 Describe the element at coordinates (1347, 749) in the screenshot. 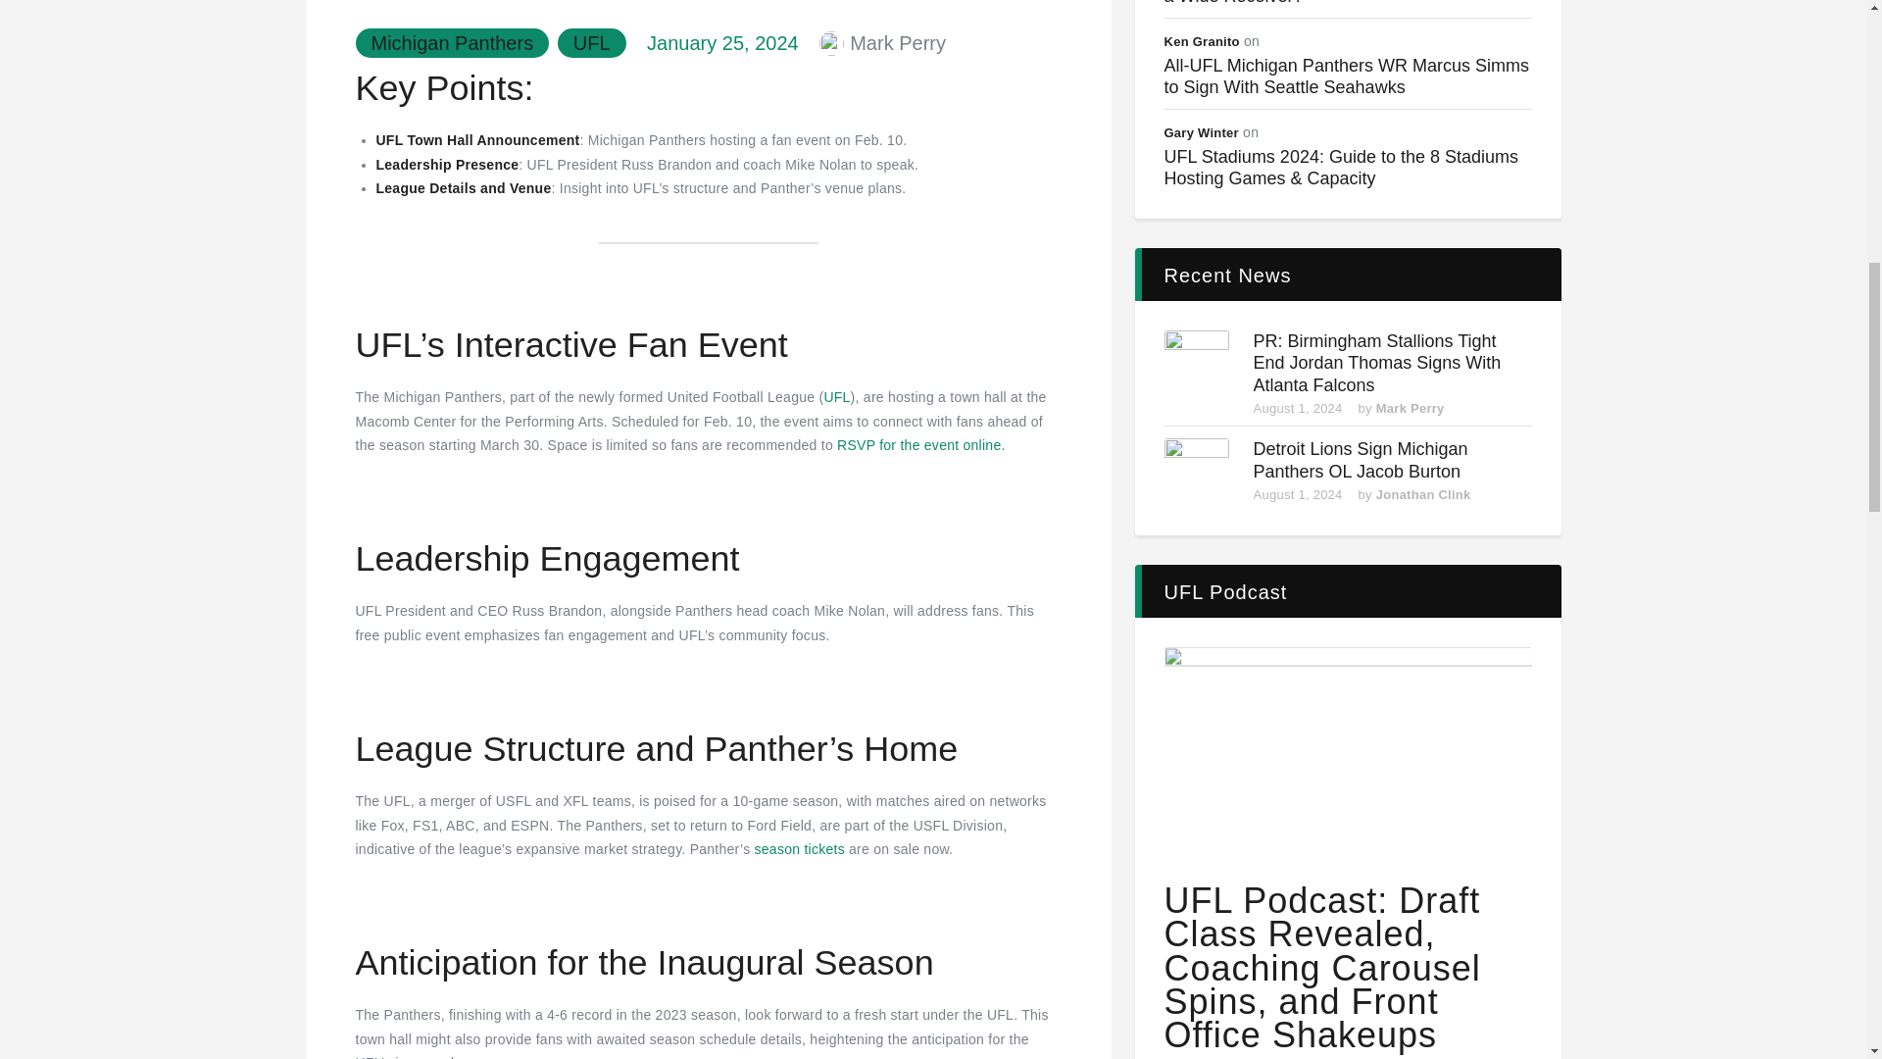

I see `UFL-Podcast-35 - UFL News Hub` at that location.